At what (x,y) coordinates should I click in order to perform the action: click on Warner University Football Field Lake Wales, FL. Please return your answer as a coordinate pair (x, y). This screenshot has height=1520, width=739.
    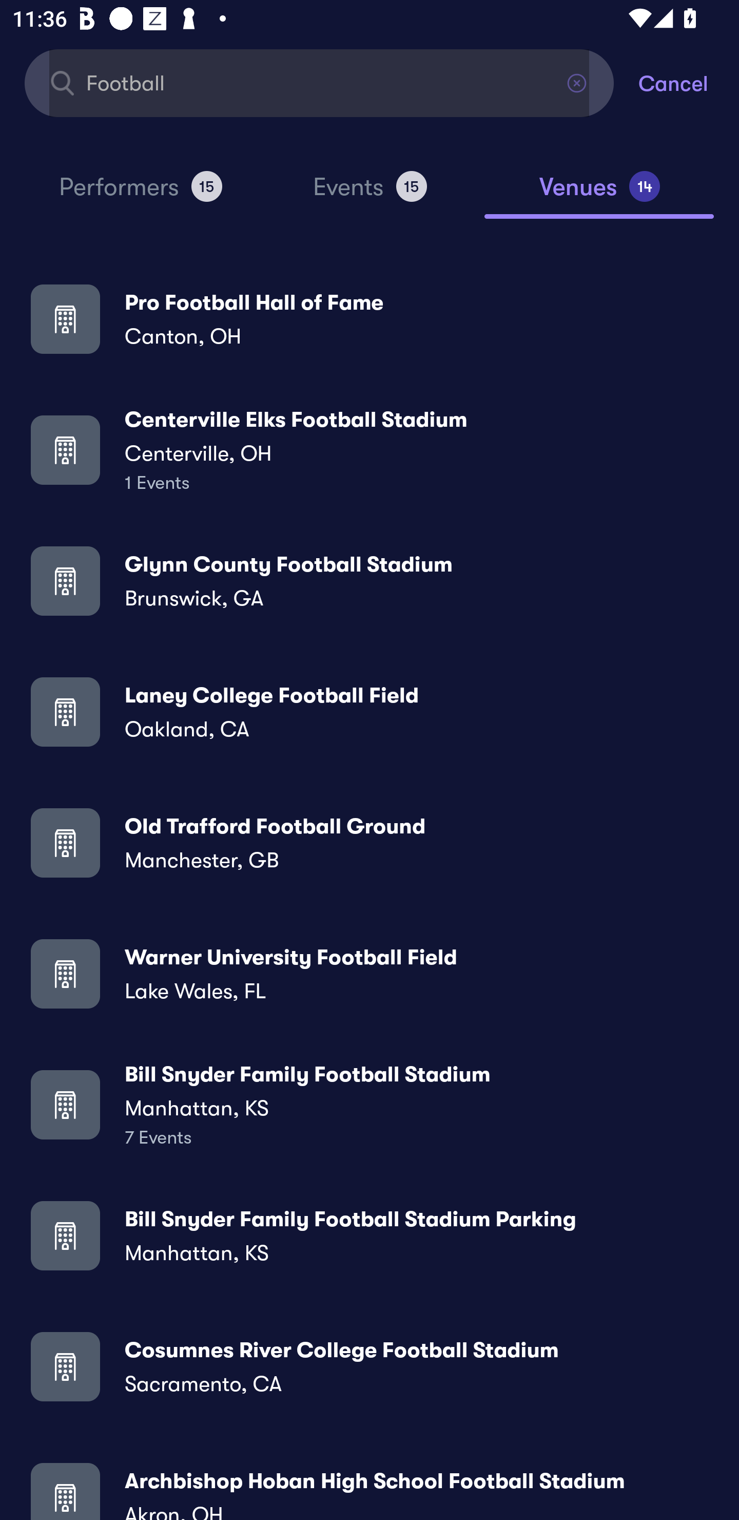
    Looking at the image, I should click on (369, 974).